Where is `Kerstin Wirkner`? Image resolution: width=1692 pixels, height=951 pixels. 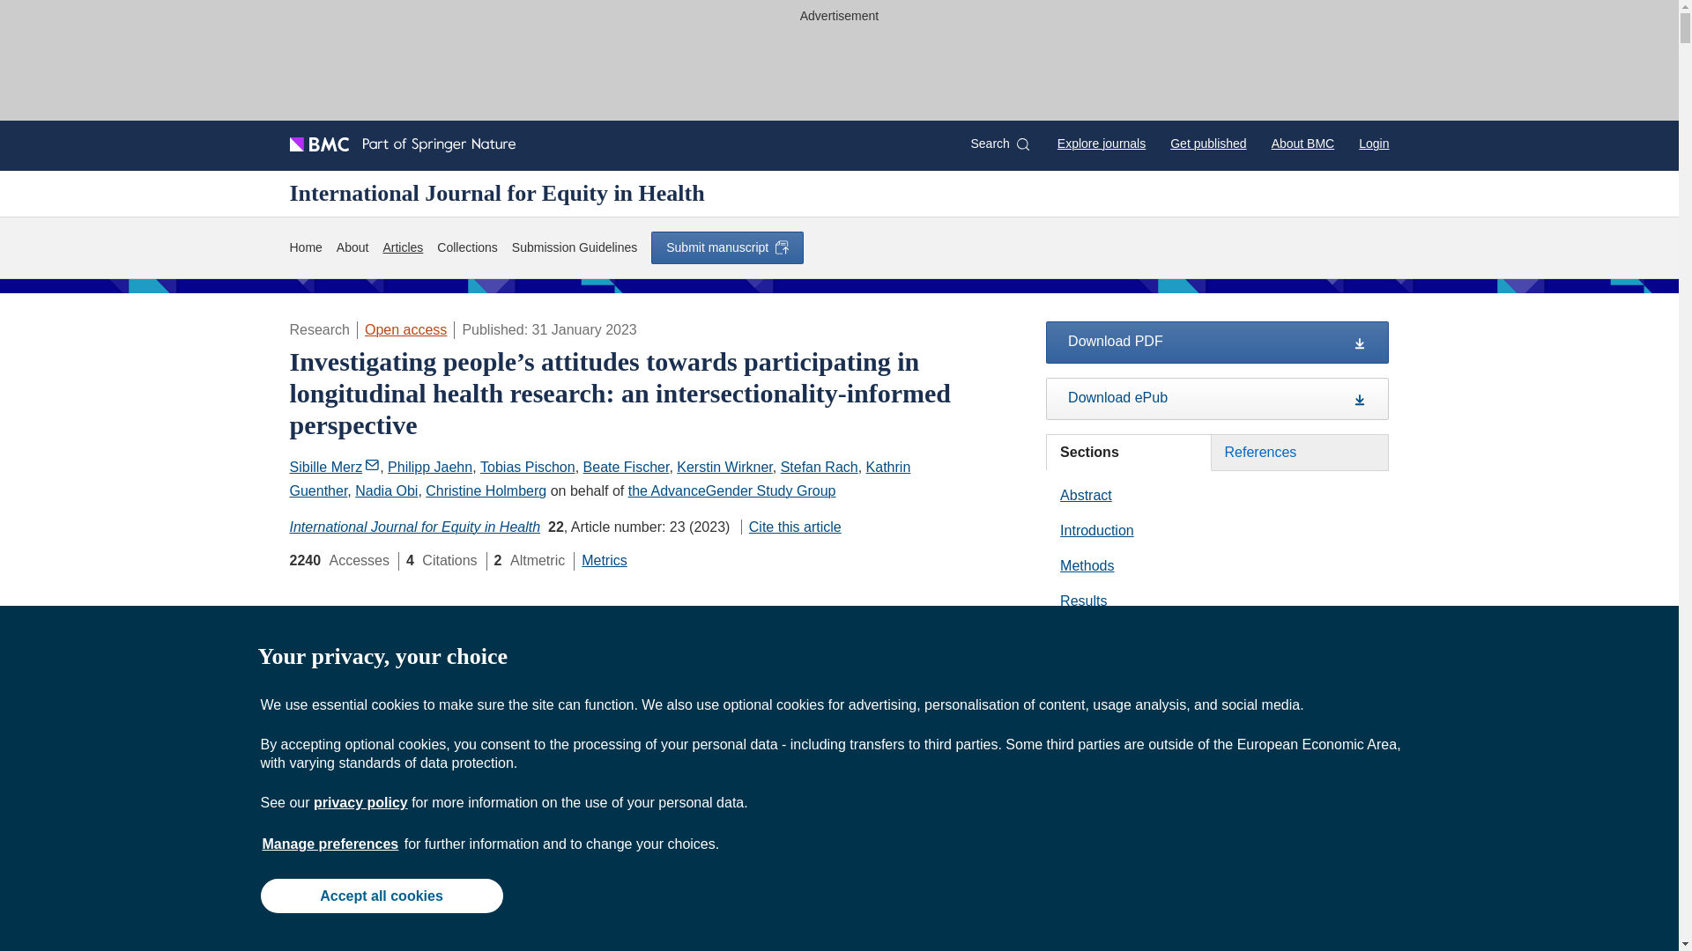 Kerstin Wirkner is located at coordinates (724, 467).